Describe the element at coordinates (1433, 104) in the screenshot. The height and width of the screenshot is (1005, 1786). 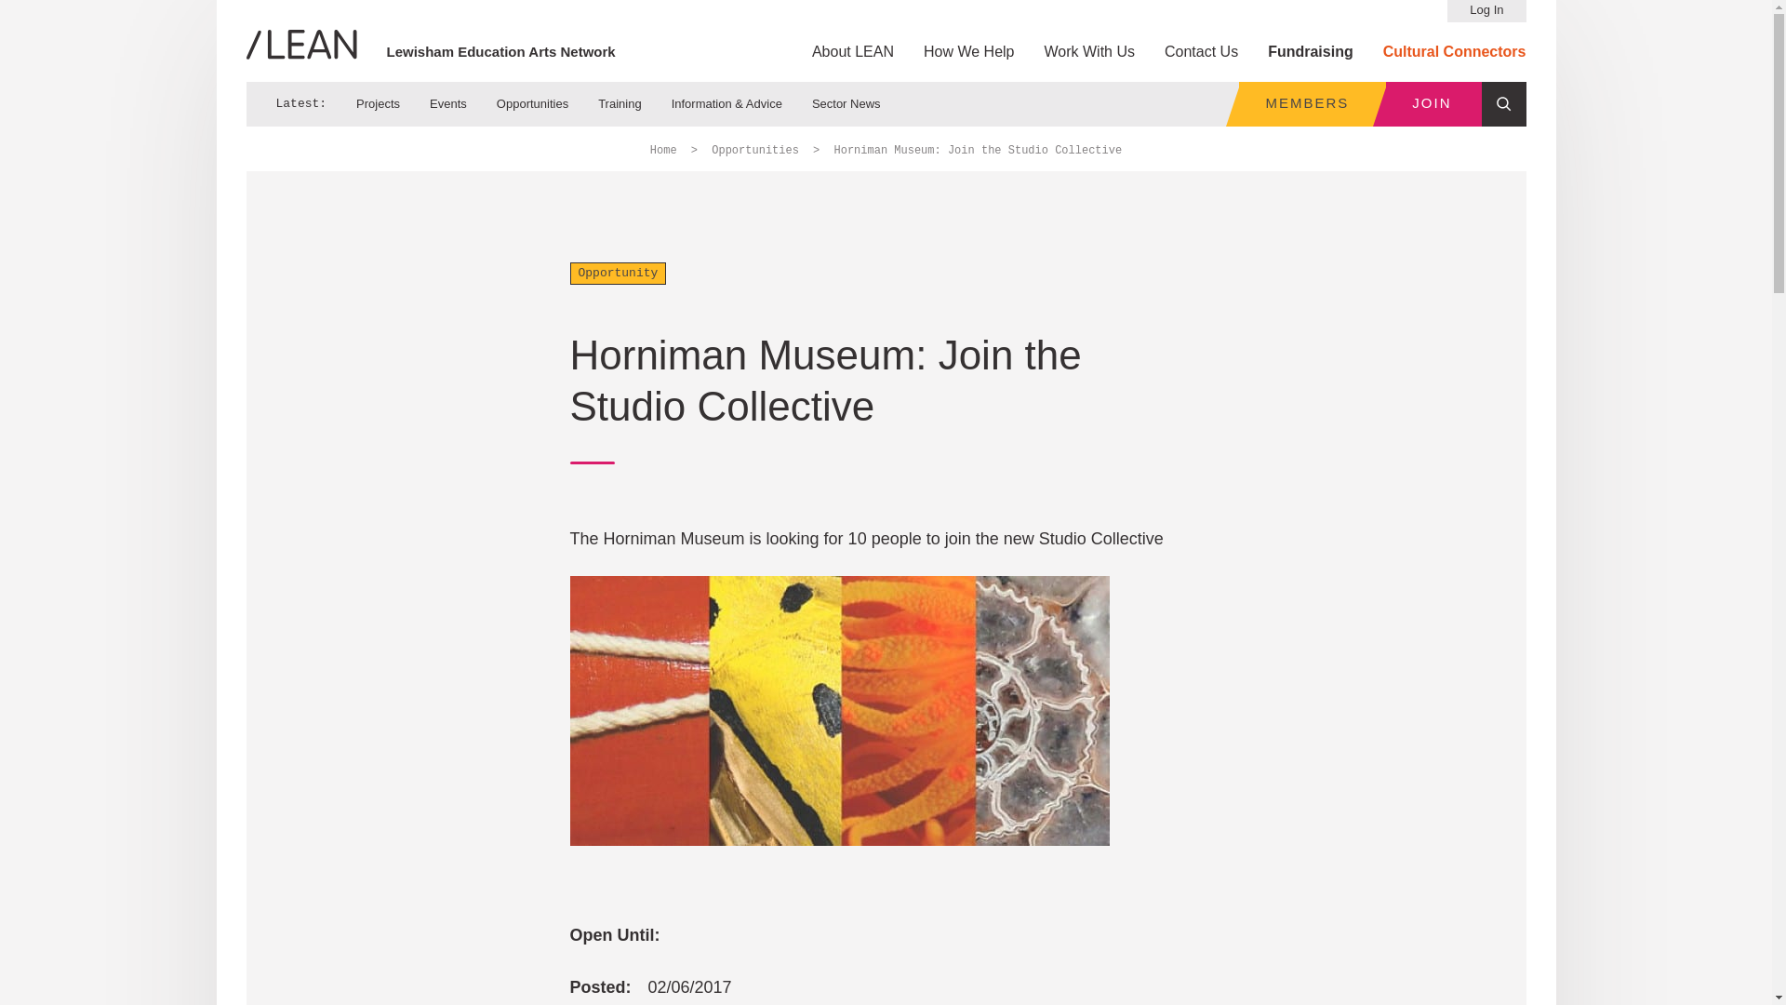
I see `JOIN` at that location.